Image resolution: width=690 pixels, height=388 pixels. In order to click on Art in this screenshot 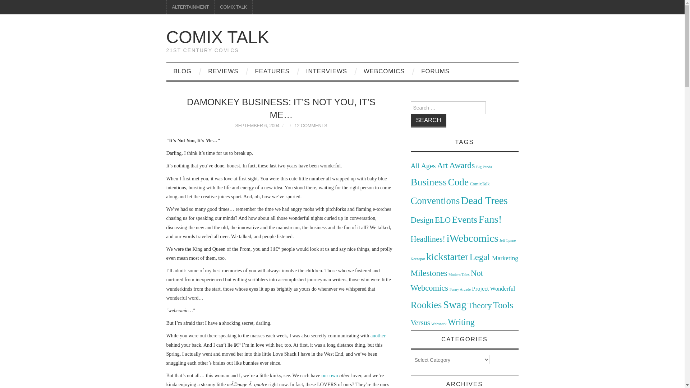, I will do `click(442, 165)`.